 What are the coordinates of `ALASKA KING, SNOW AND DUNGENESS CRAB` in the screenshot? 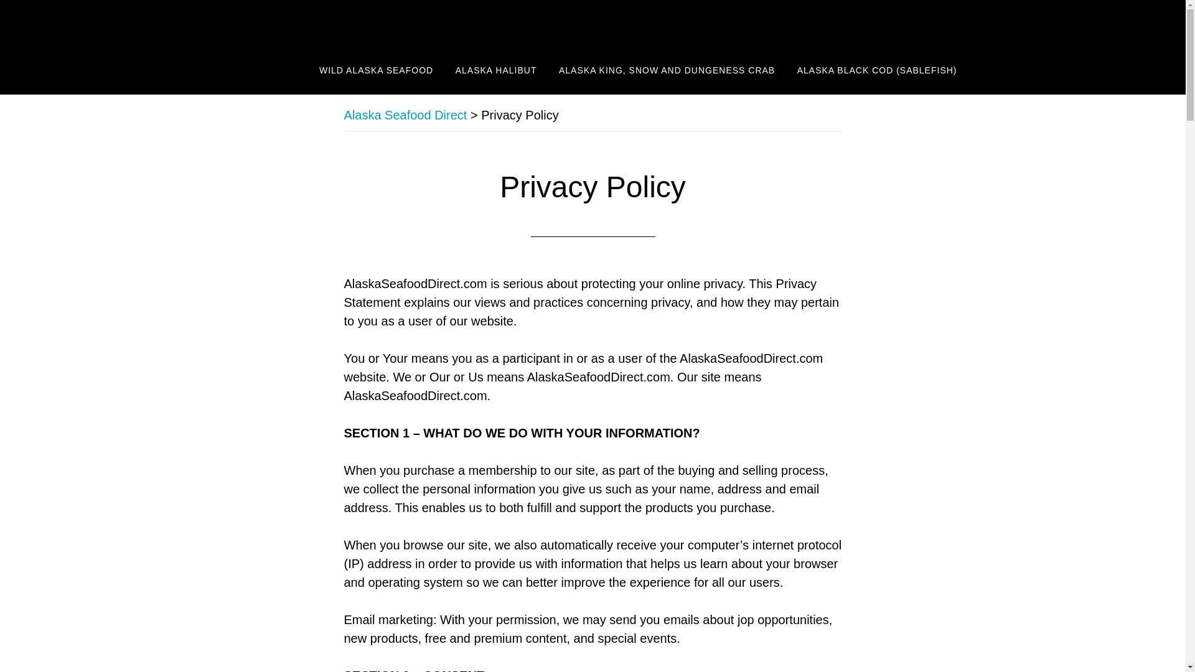 It's located at (667, 71).